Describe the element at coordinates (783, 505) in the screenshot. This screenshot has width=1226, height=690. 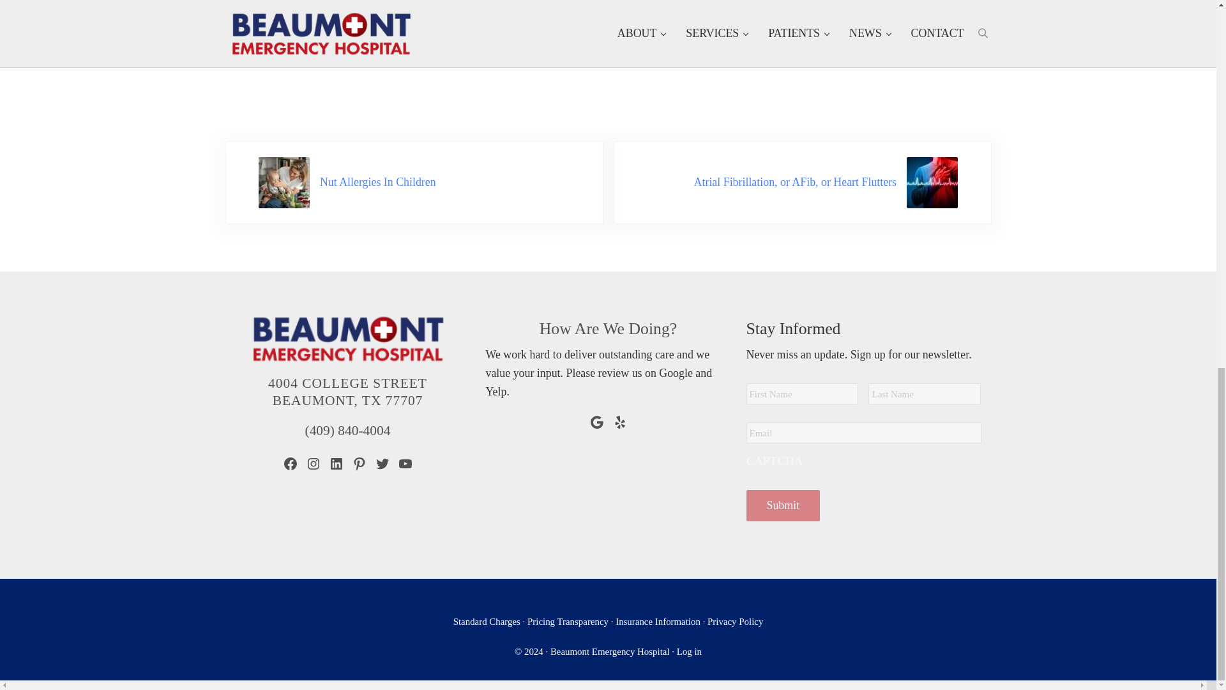
I see `Submit` at that location.